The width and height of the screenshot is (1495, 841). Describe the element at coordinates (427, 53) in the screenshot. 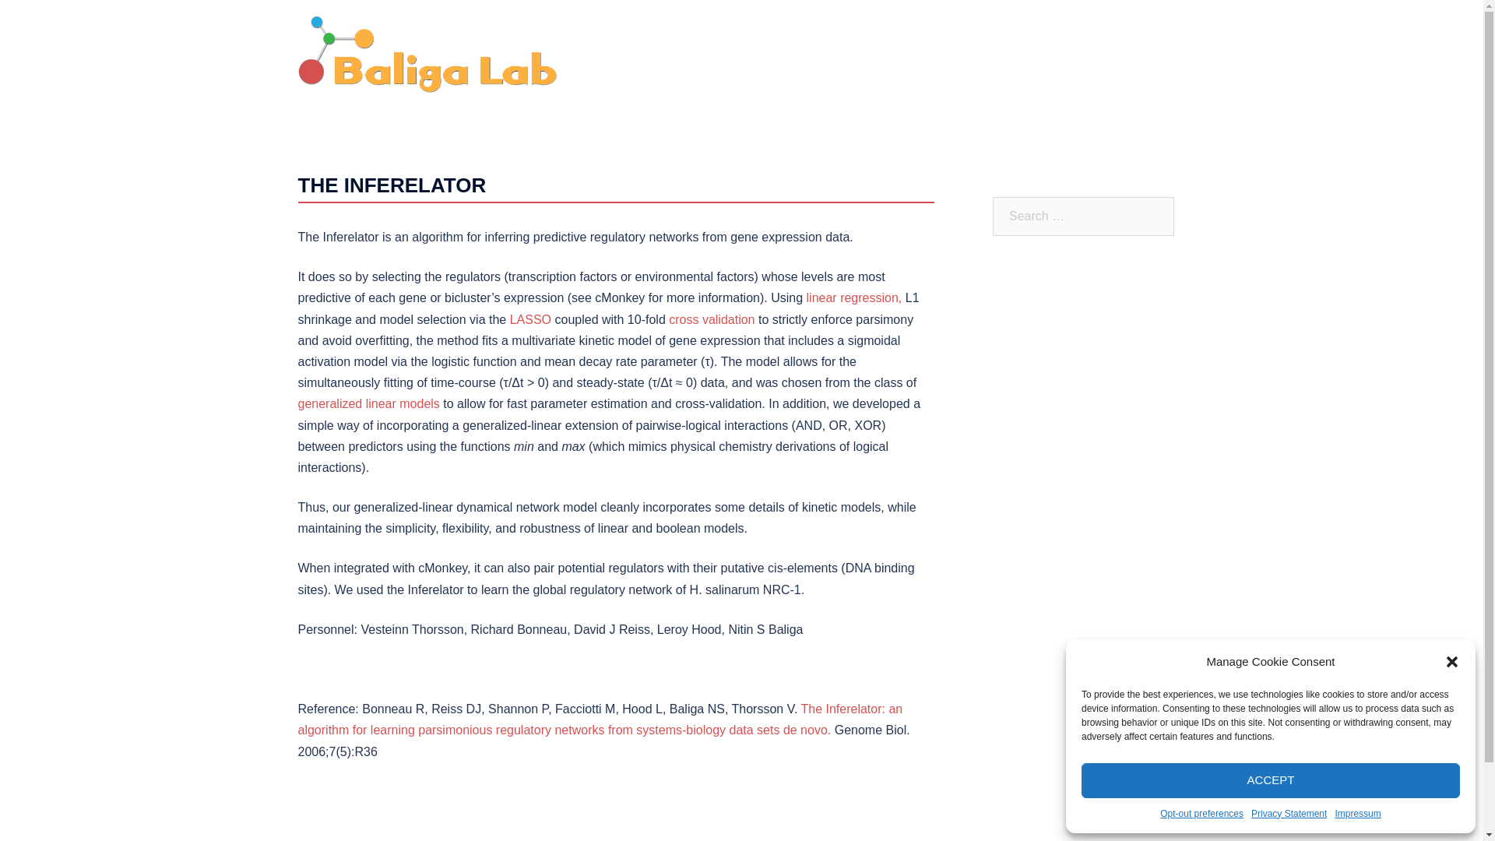

I see `Baliga Lab` at that location.